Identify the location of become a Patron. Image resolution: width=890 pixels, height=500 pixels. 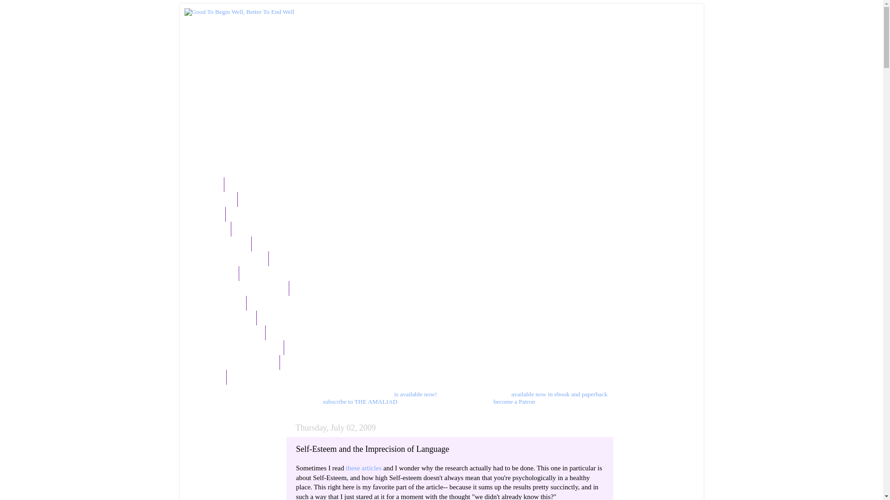
(514, 401).